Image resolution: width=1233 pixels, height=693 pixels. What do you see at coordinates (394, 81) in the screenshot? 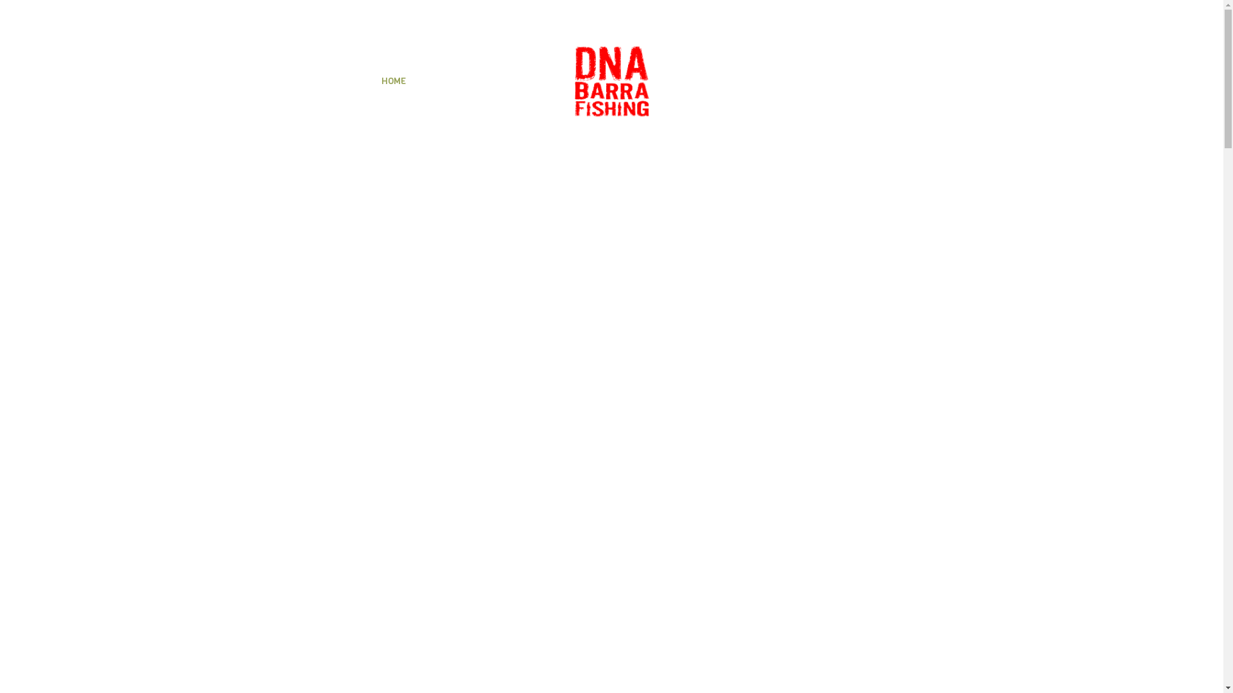
I see `HOME` at bounding box center [394, 81].